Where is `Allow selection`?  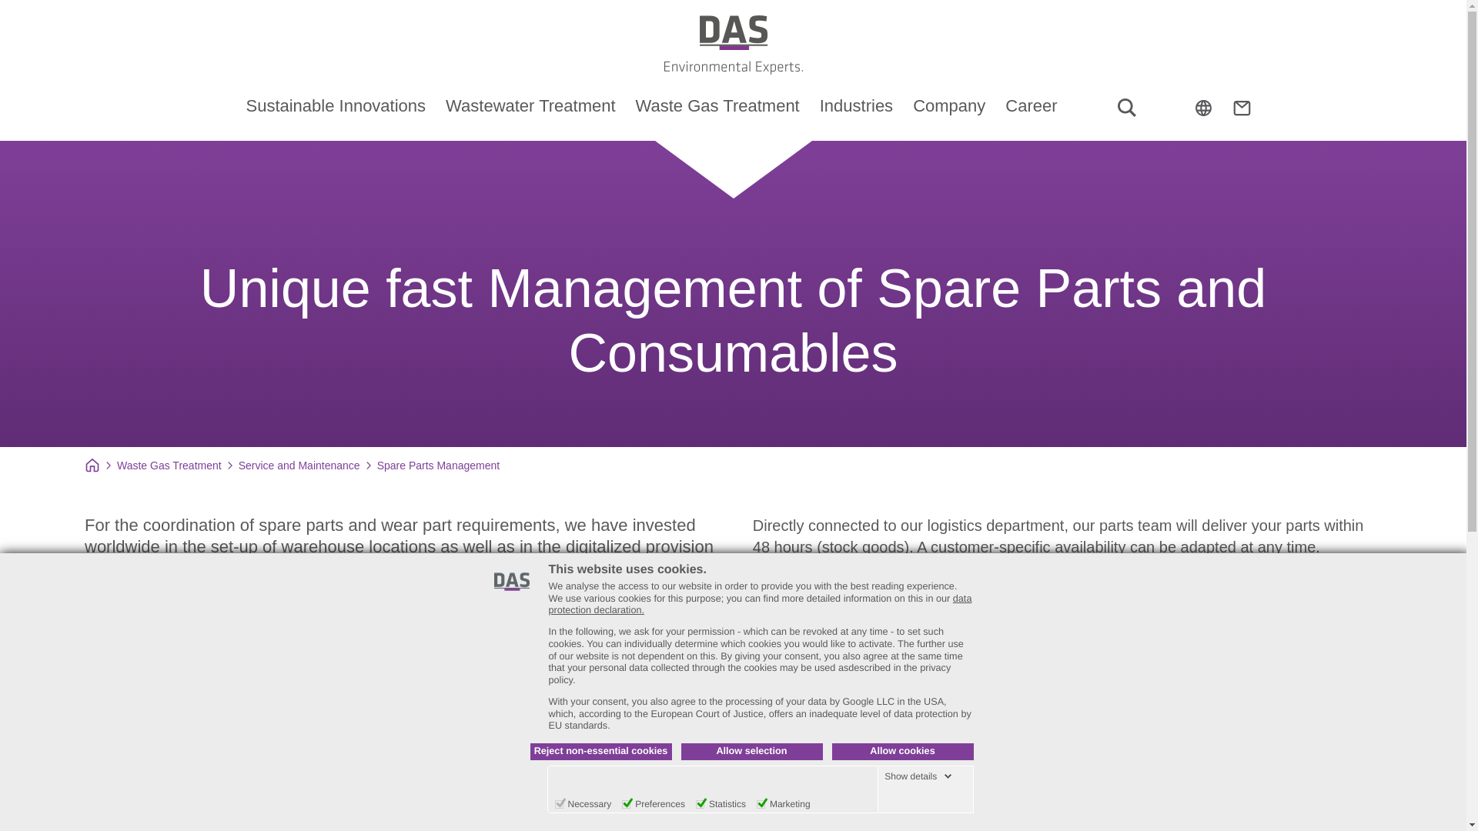
Allow selection is located at coordinates (751, 751).